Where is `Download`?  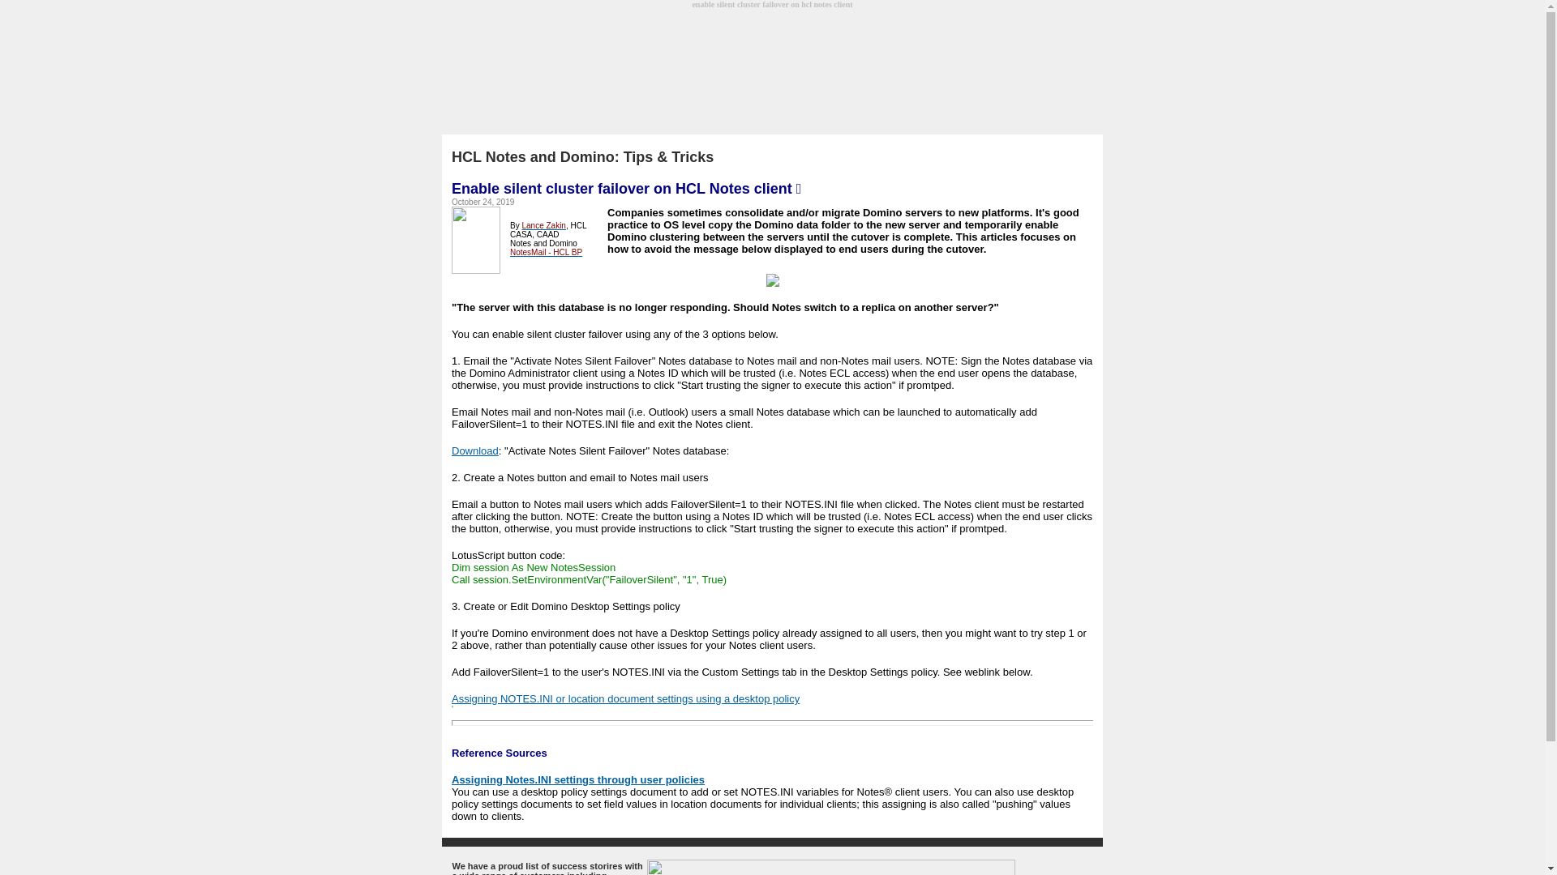
Download is located at coordinates (474, 449).